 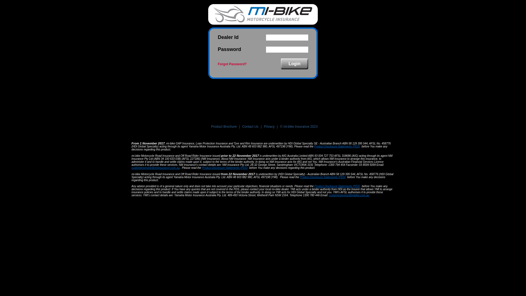 What do you see at coordinates (349, 195) in the screenshot?
I see `customerservice@mibike.com.au` at bounding box center [349, 195].